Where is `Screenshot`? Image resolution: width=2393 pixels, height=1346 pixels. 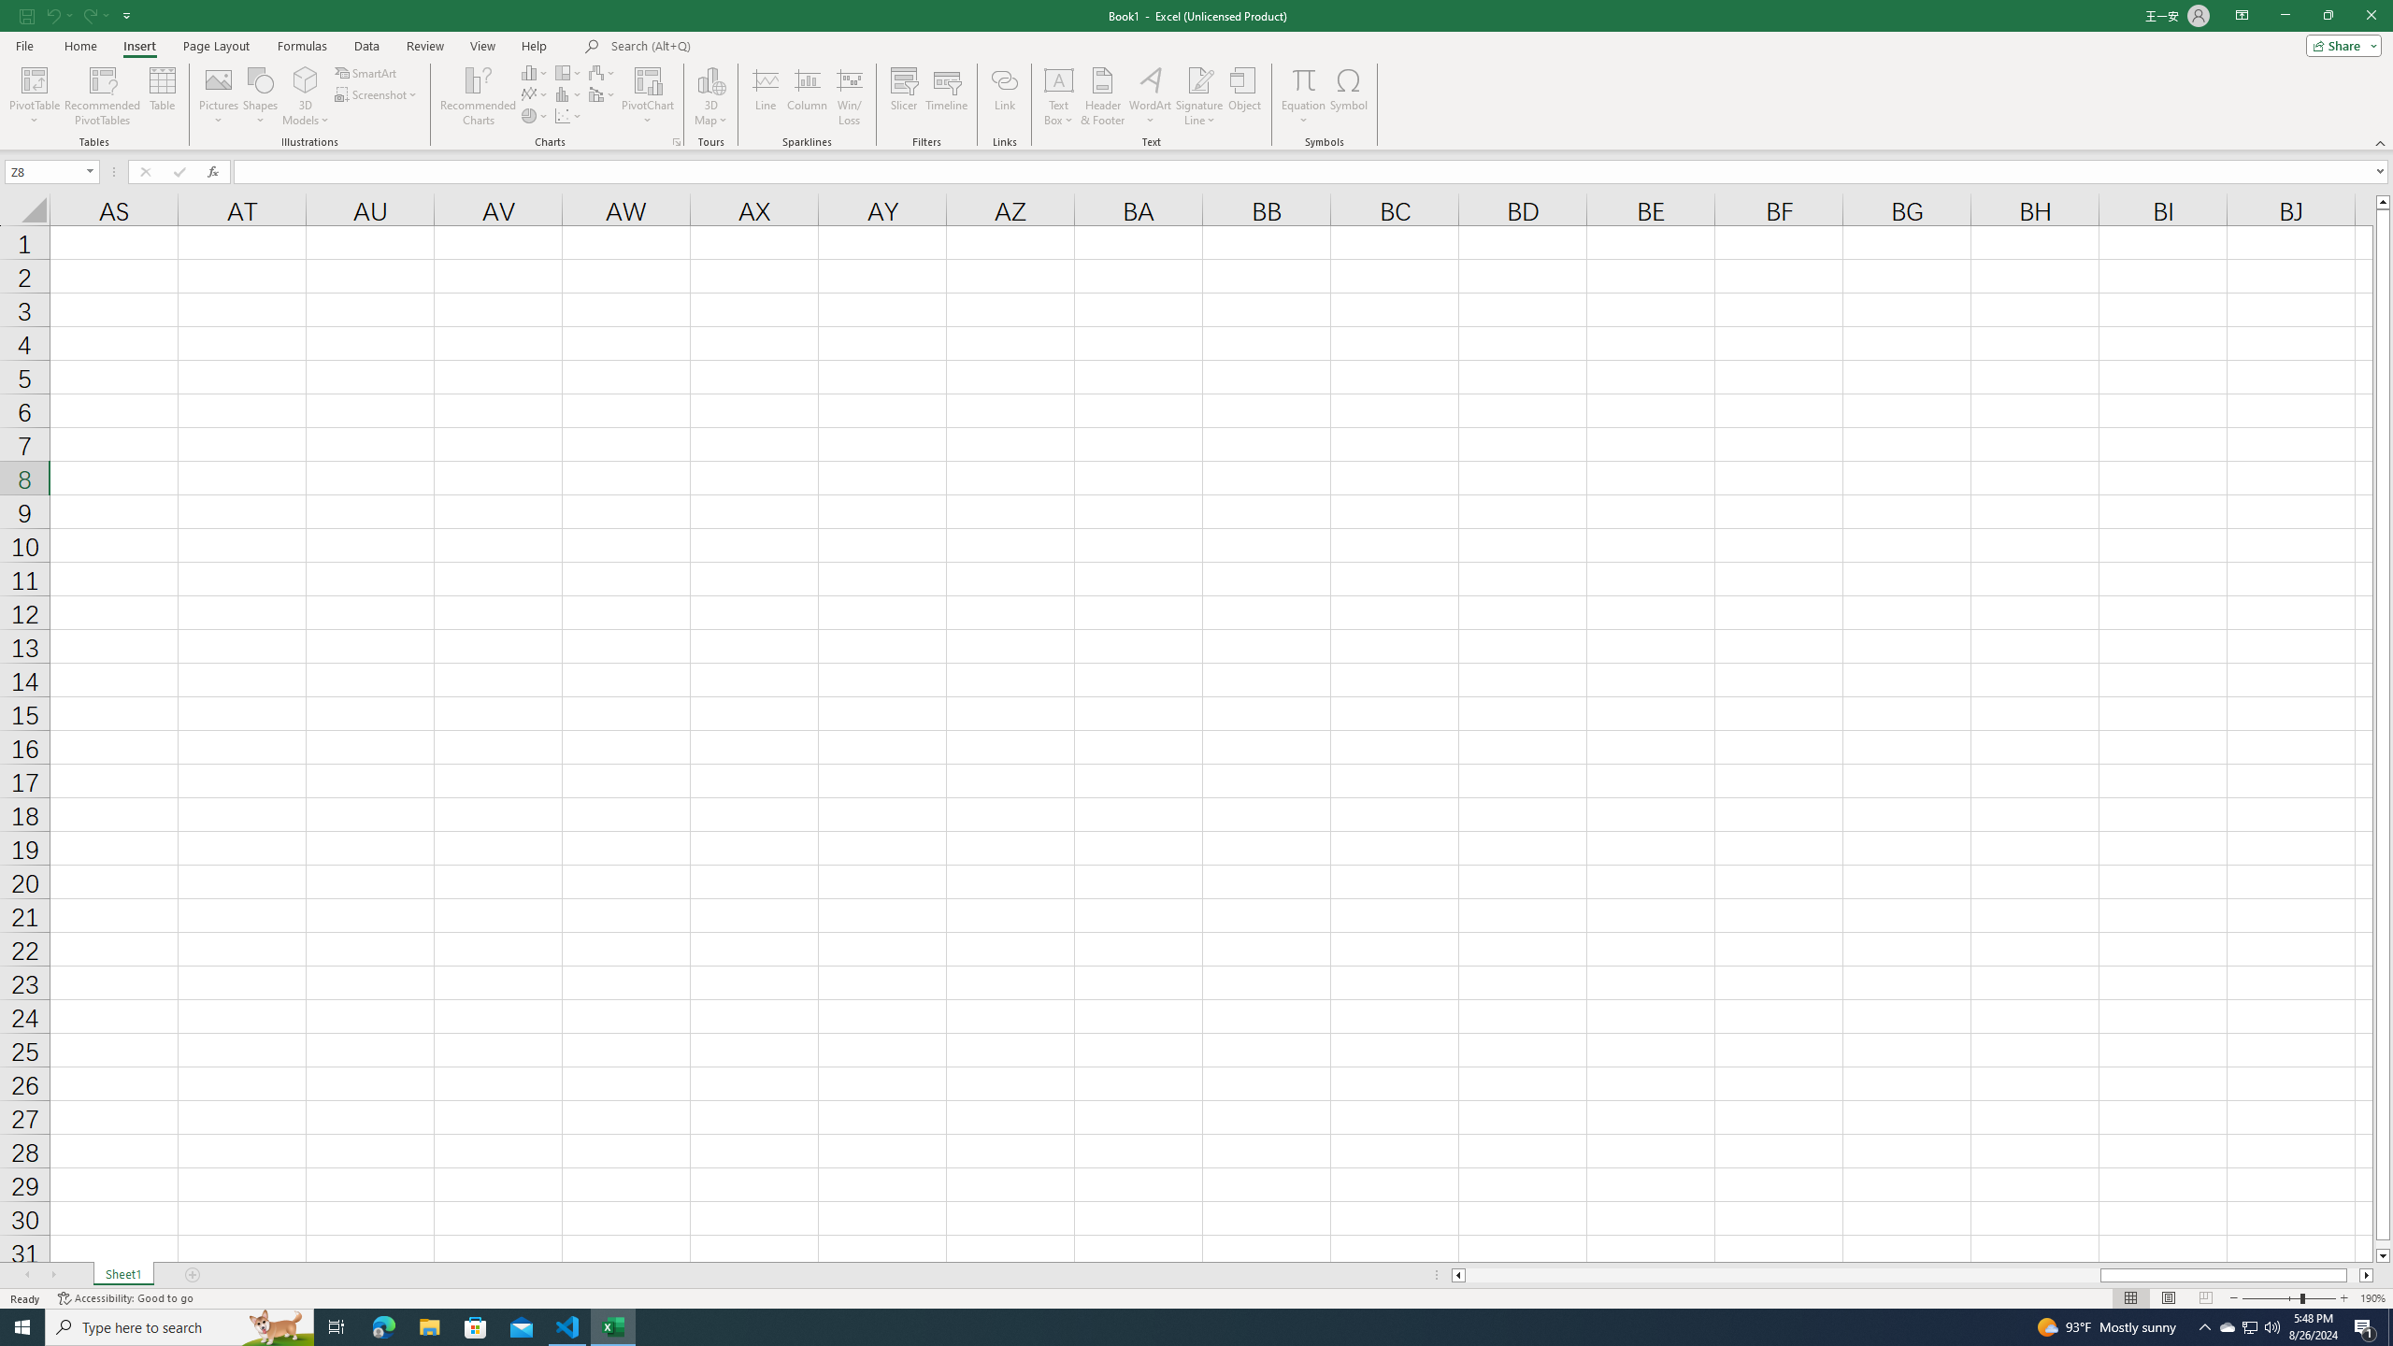 Screenshot is located at coordinates (378, 93).